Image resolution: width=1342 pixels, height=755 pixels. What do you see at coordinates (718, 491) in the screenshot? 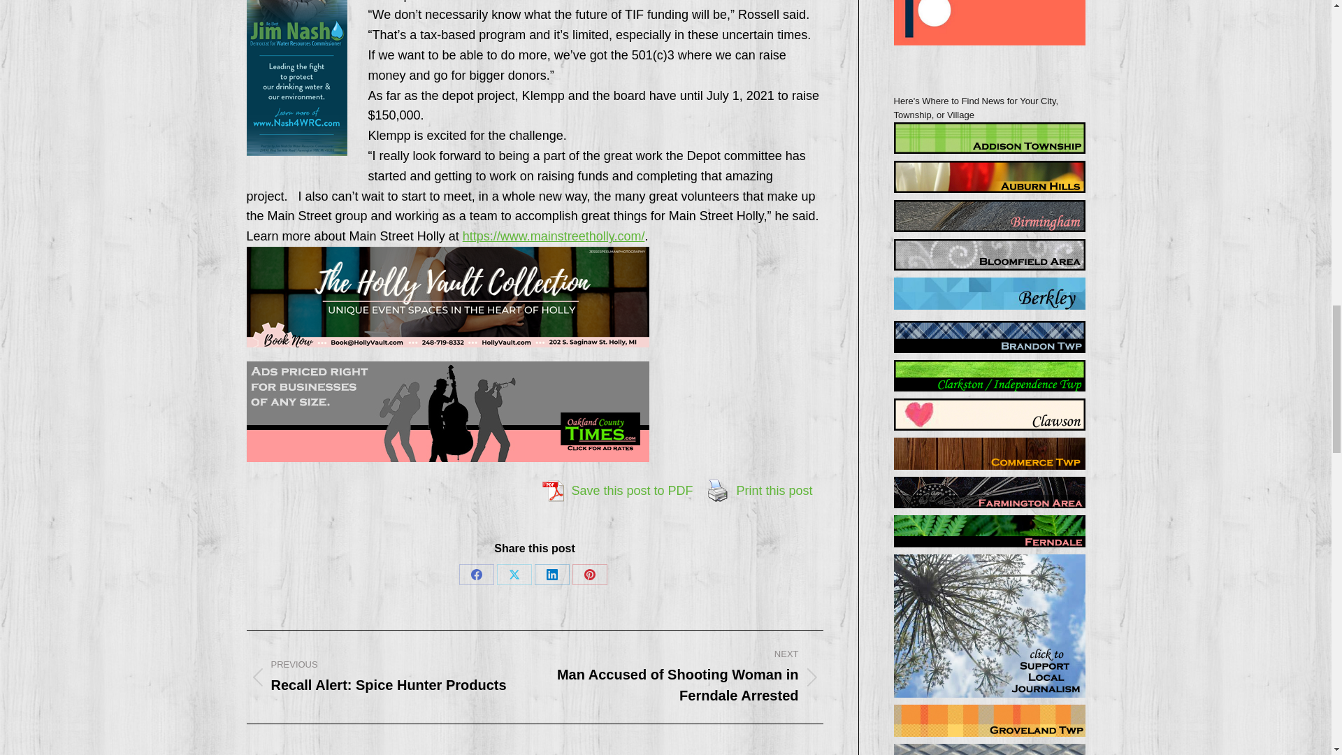
I see `Print Content` at bounding box center [718, 491].